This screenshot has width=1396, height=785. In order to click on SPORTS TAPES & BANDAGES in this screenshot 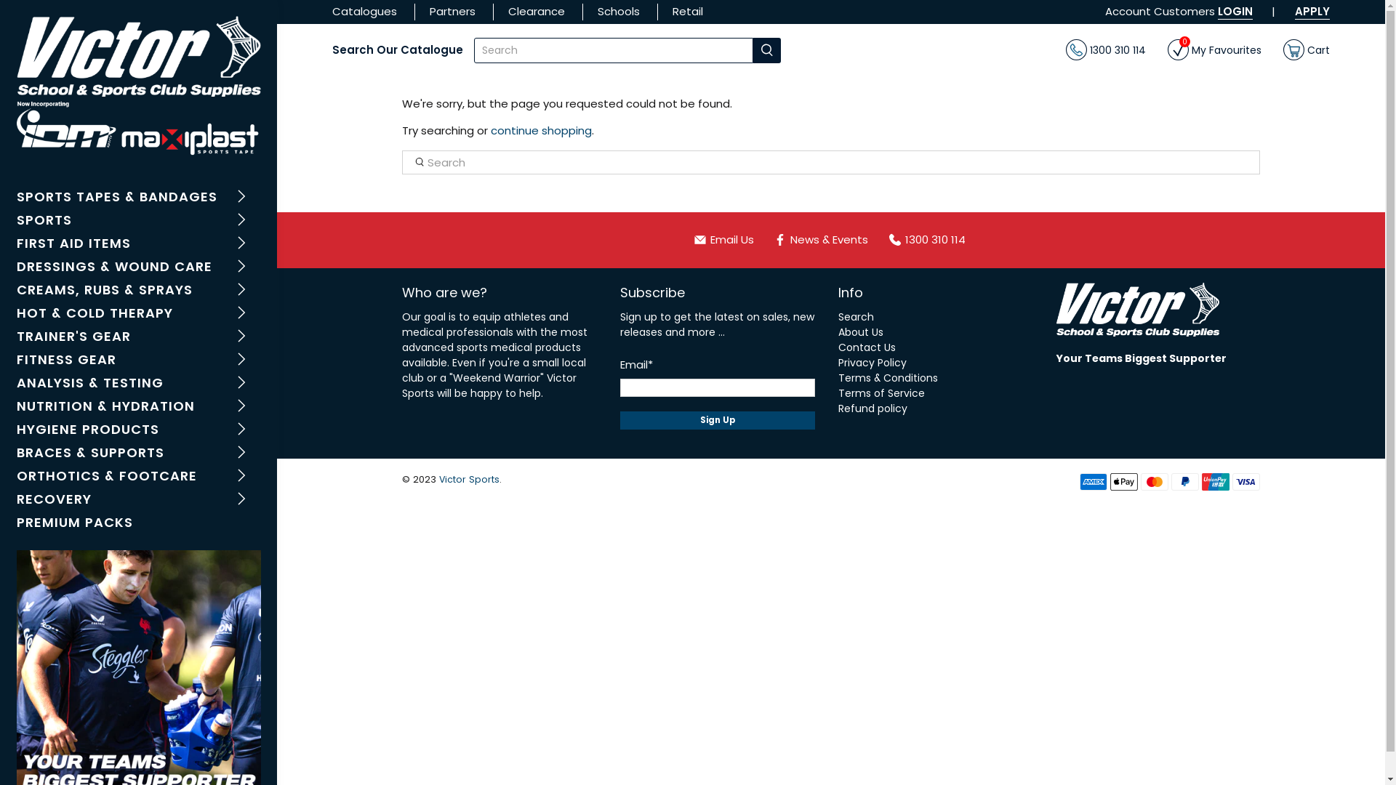, I will do `click(138, 198)`.